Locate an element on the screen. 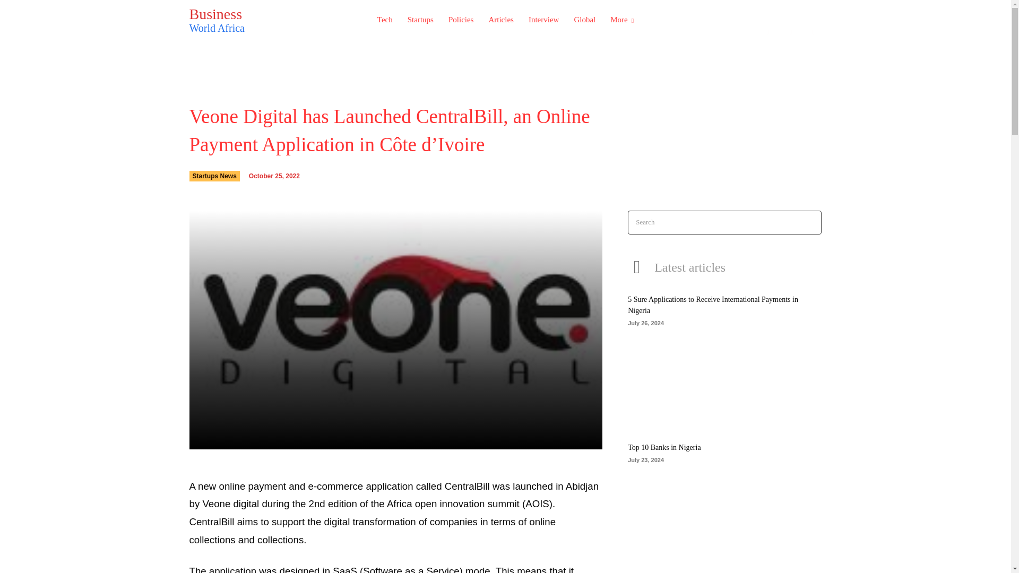 This screenshot has height=573, width=1019. Top 10 Banks in Nigeria is located at coordinates (791, 32).